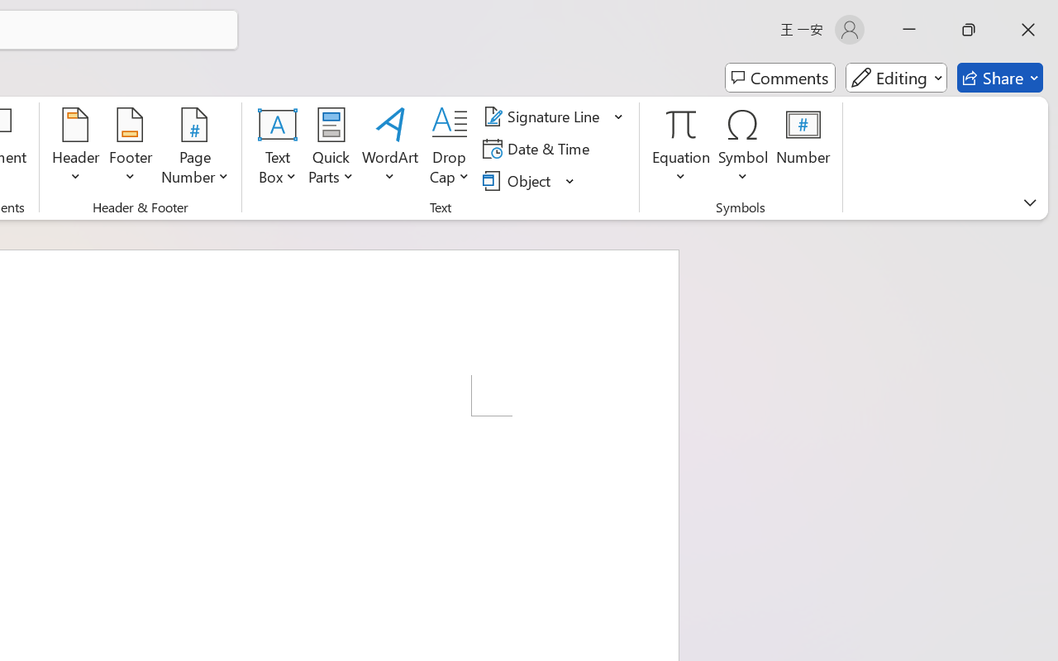 This screenshot has width=1058, height=661. What do you see at coordinates (1028, 30) in the screenshot?
I see `Close` at bounding box center [1028, 30].